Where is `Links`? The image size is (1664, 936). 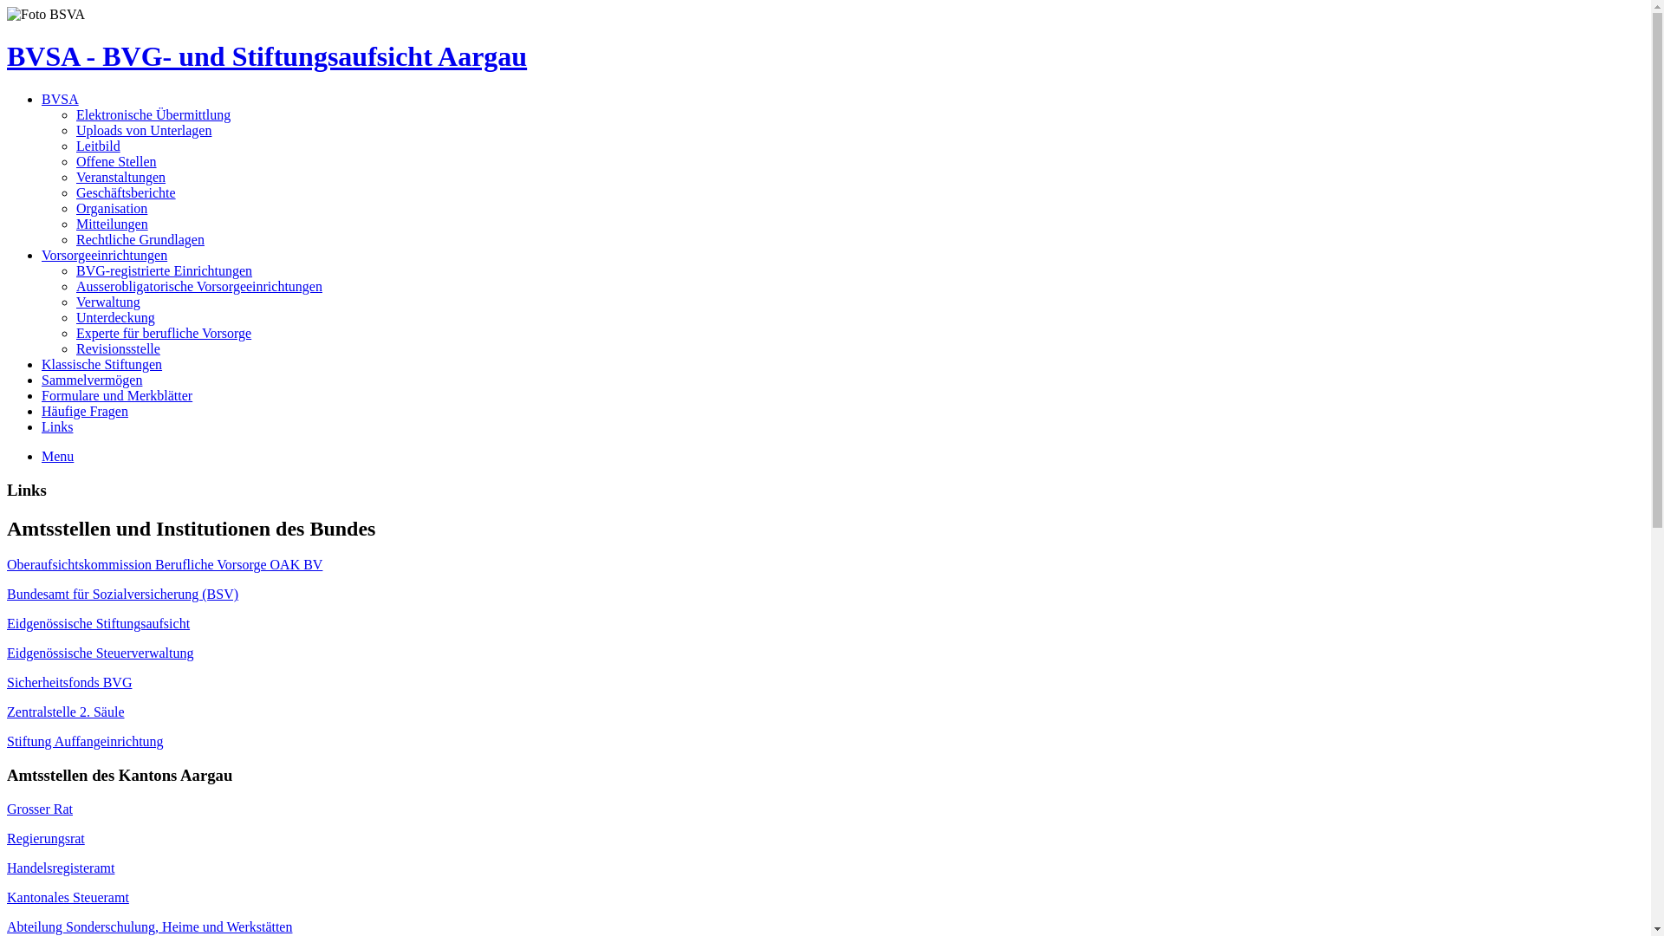 Links is located at coordinates (57, 426).